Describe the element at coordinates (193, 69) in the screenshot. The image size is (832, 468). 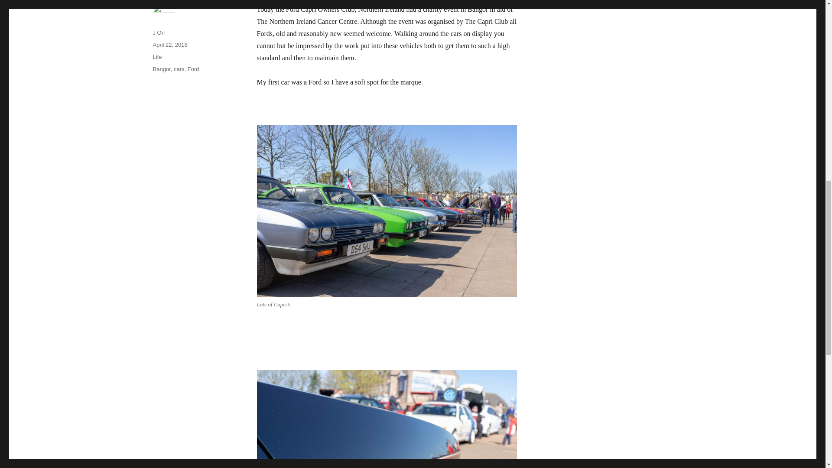
I see `Ford` at that location.